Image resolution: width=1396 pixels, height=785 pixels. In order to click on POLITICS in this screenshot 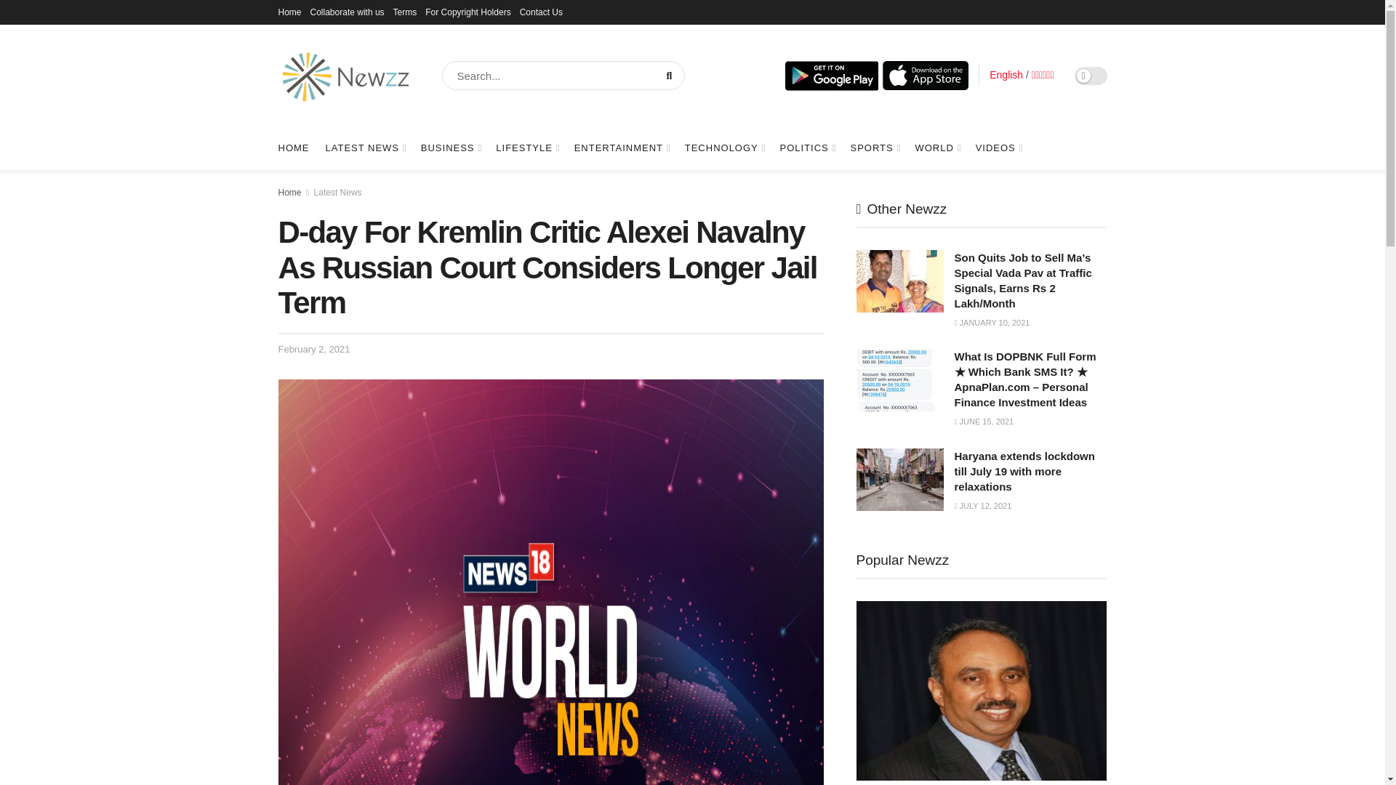, I will do `click(807, 148)`.